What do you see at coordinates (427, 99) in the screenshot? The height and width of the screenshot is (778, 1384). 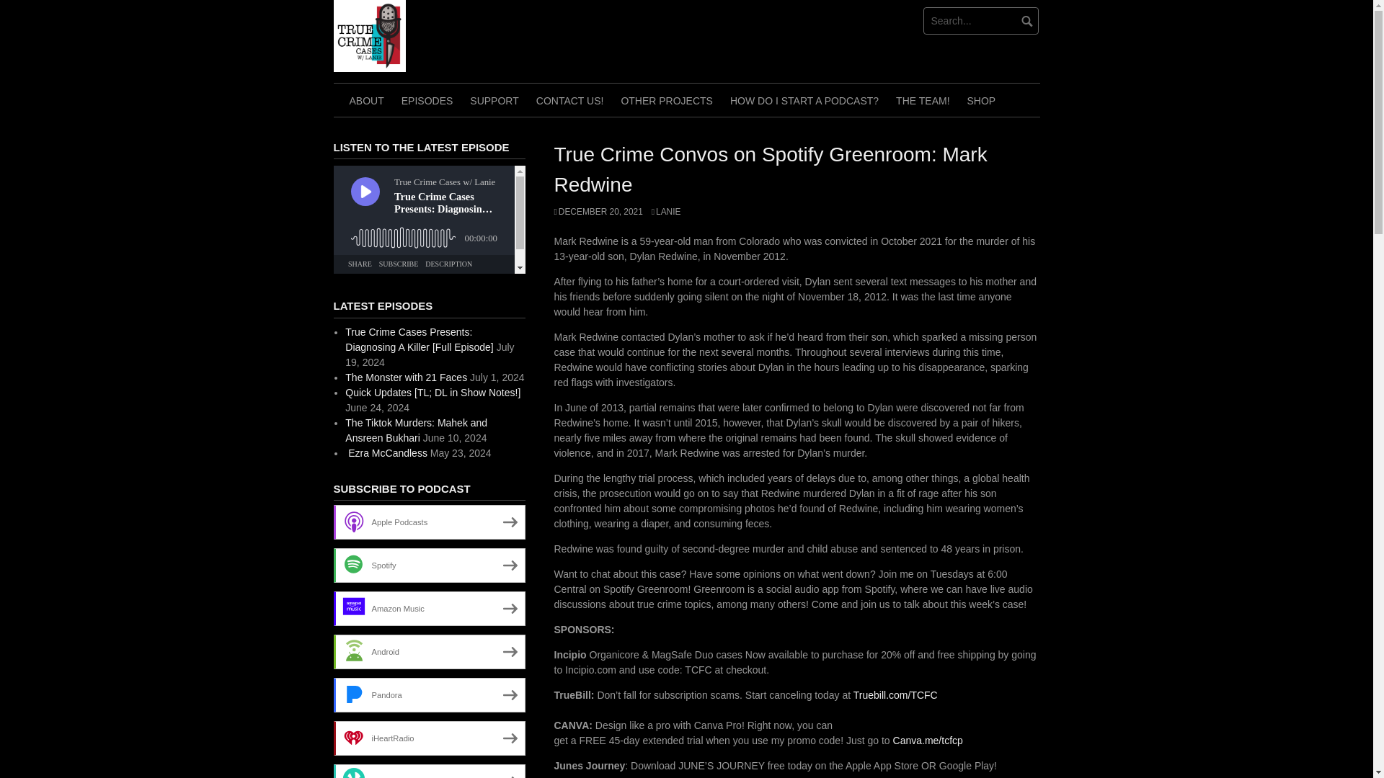 I see `EPISODES` at bounding box center [427, 99].